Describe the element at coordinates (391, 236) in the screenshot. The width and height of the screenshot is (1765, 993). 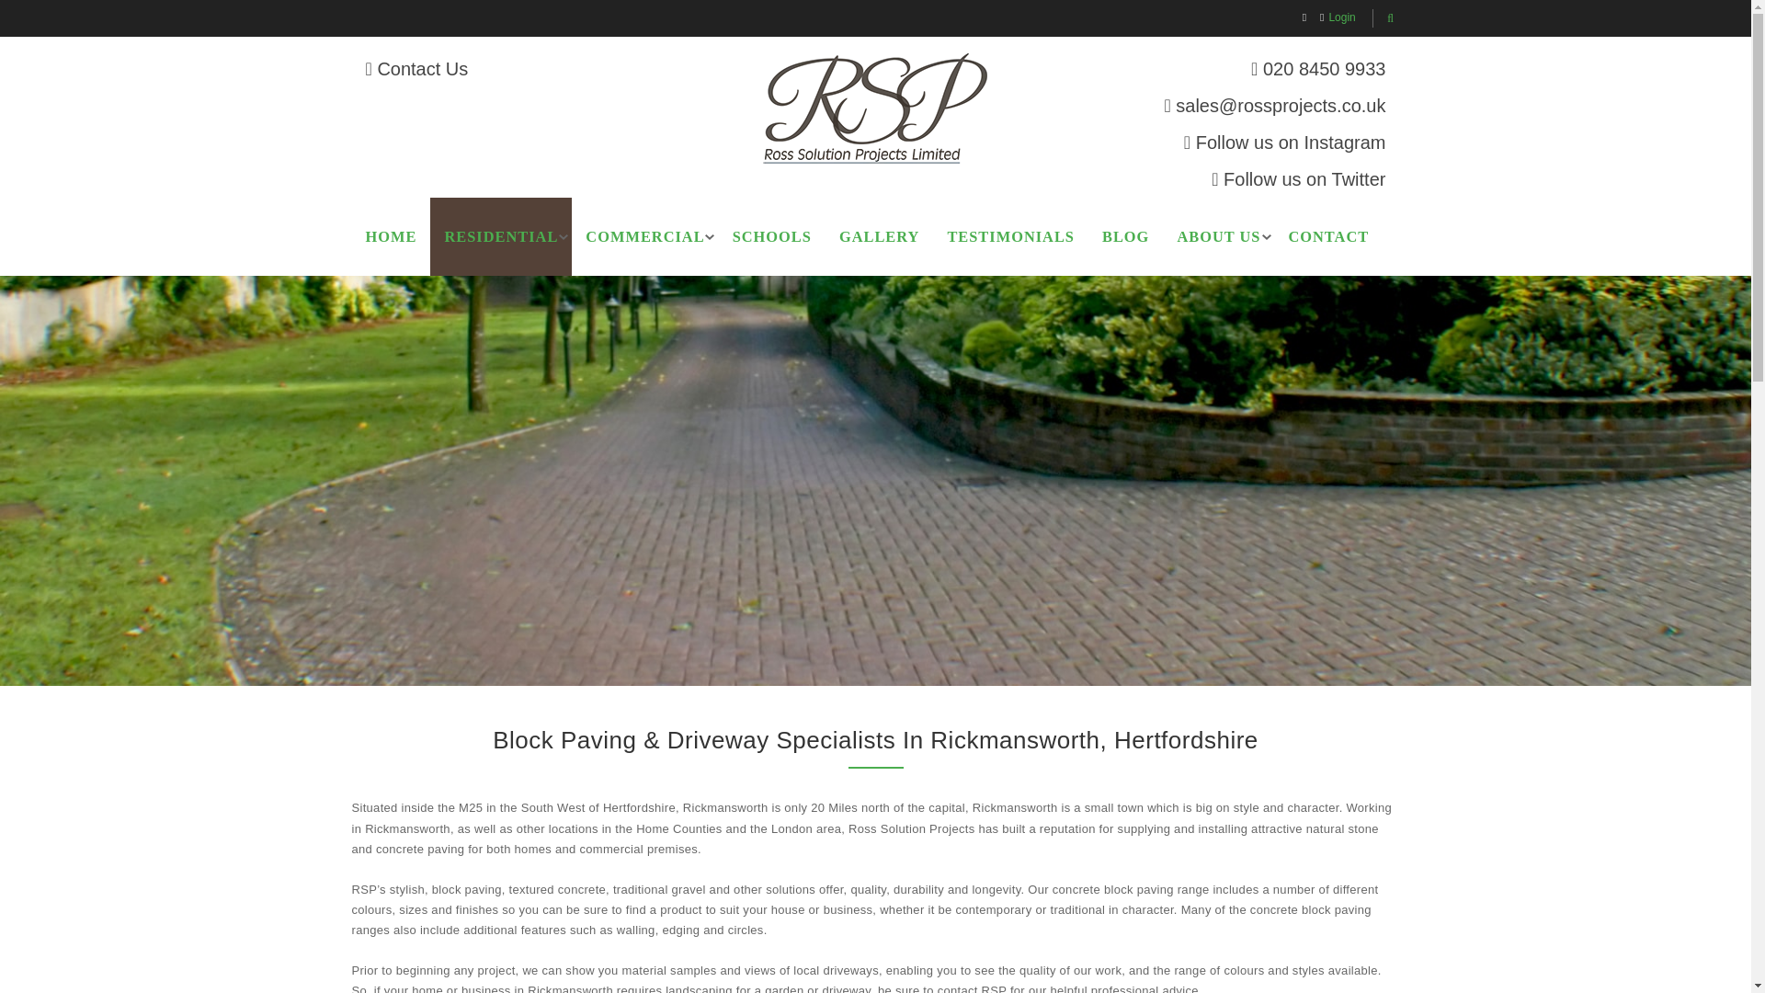
I see `HOME` at that location.